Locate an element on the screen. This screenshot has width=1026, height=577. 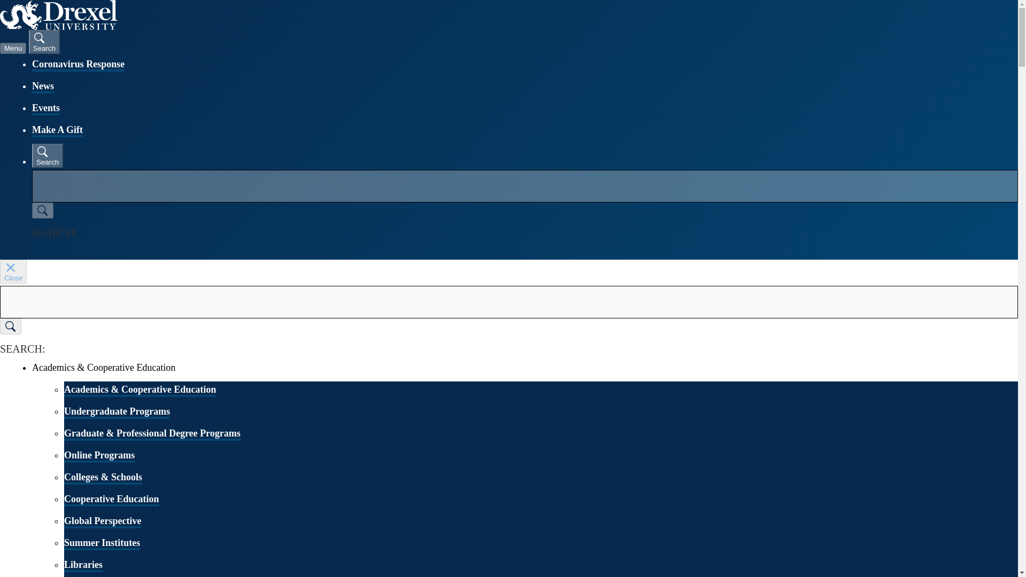
Events is located at coordinates (45, 109).